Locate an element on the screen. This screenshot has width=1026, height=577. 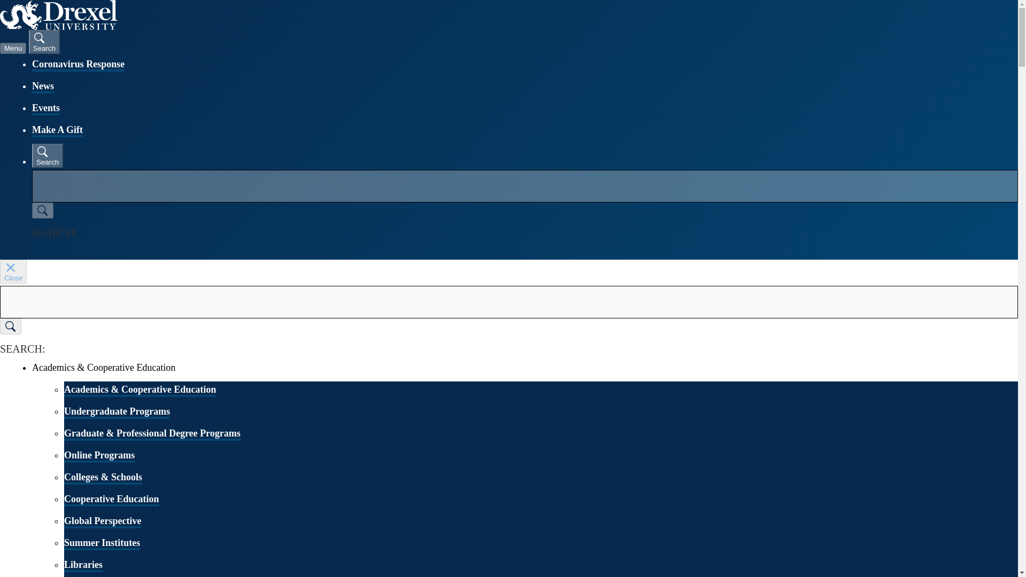
Events is located at coordinates (45, 109).